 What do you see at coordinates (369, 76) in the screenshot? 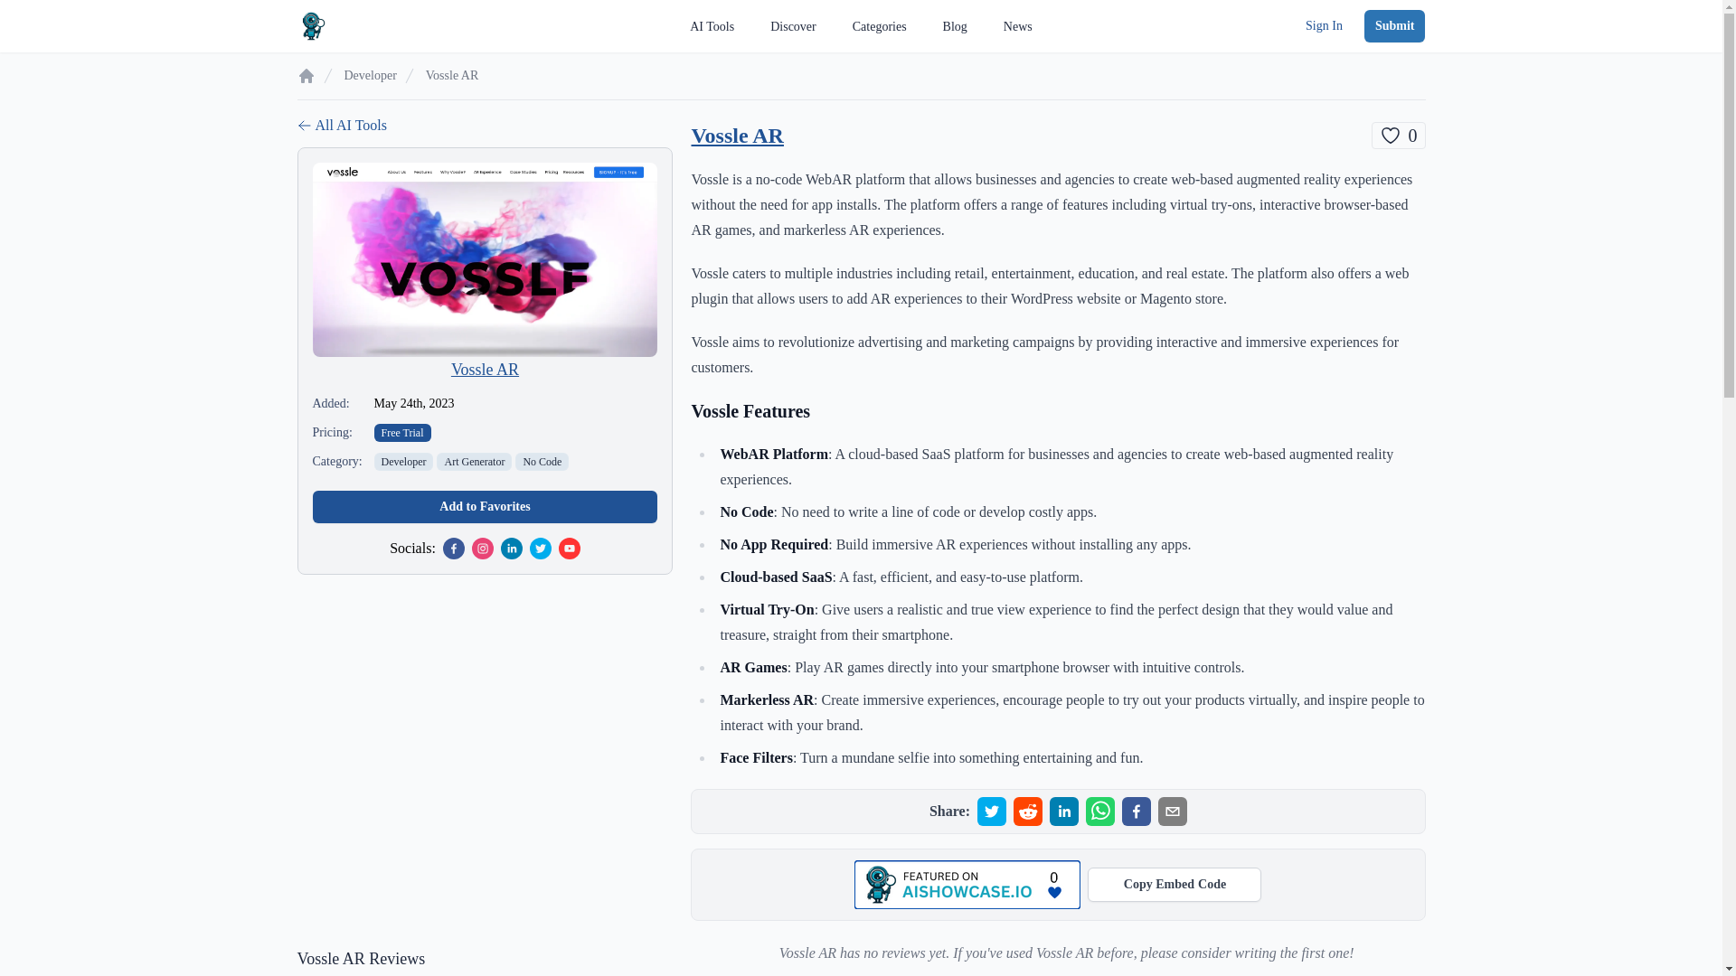
I see `Developer` at bounding box center [369, 76].